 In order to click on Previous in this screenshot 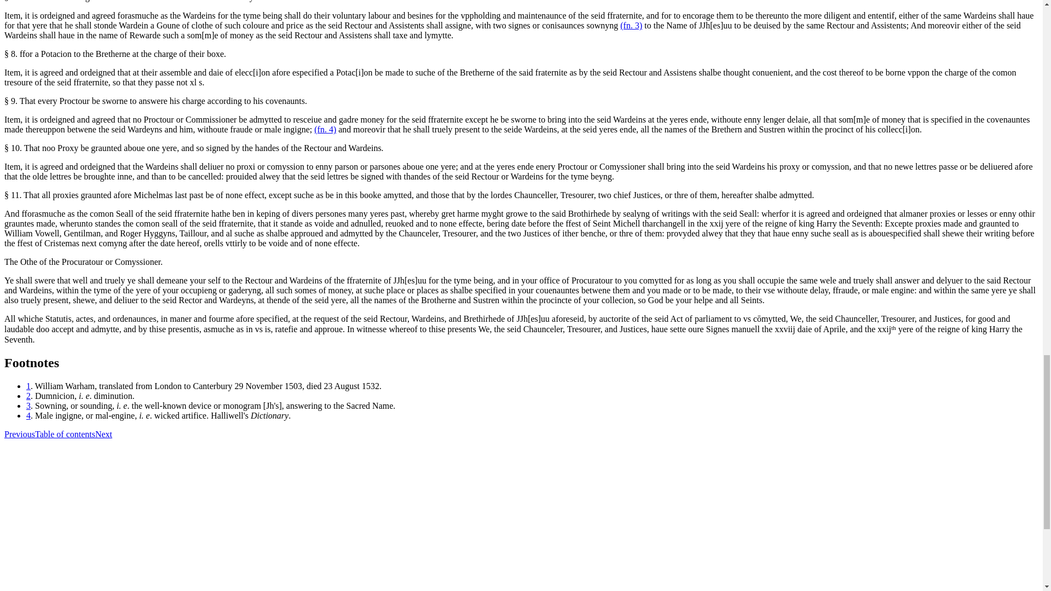, I will do `click(19, 434)`.